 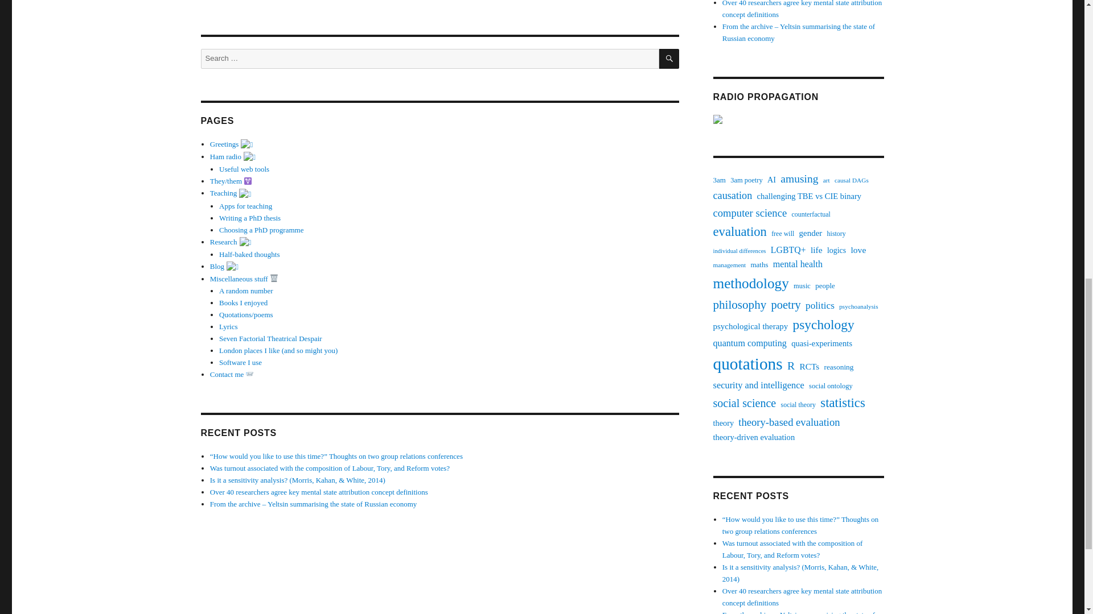 I want to click on Click to add Solar-Terrestrial Data to your website!, so click(x=798, y=119).